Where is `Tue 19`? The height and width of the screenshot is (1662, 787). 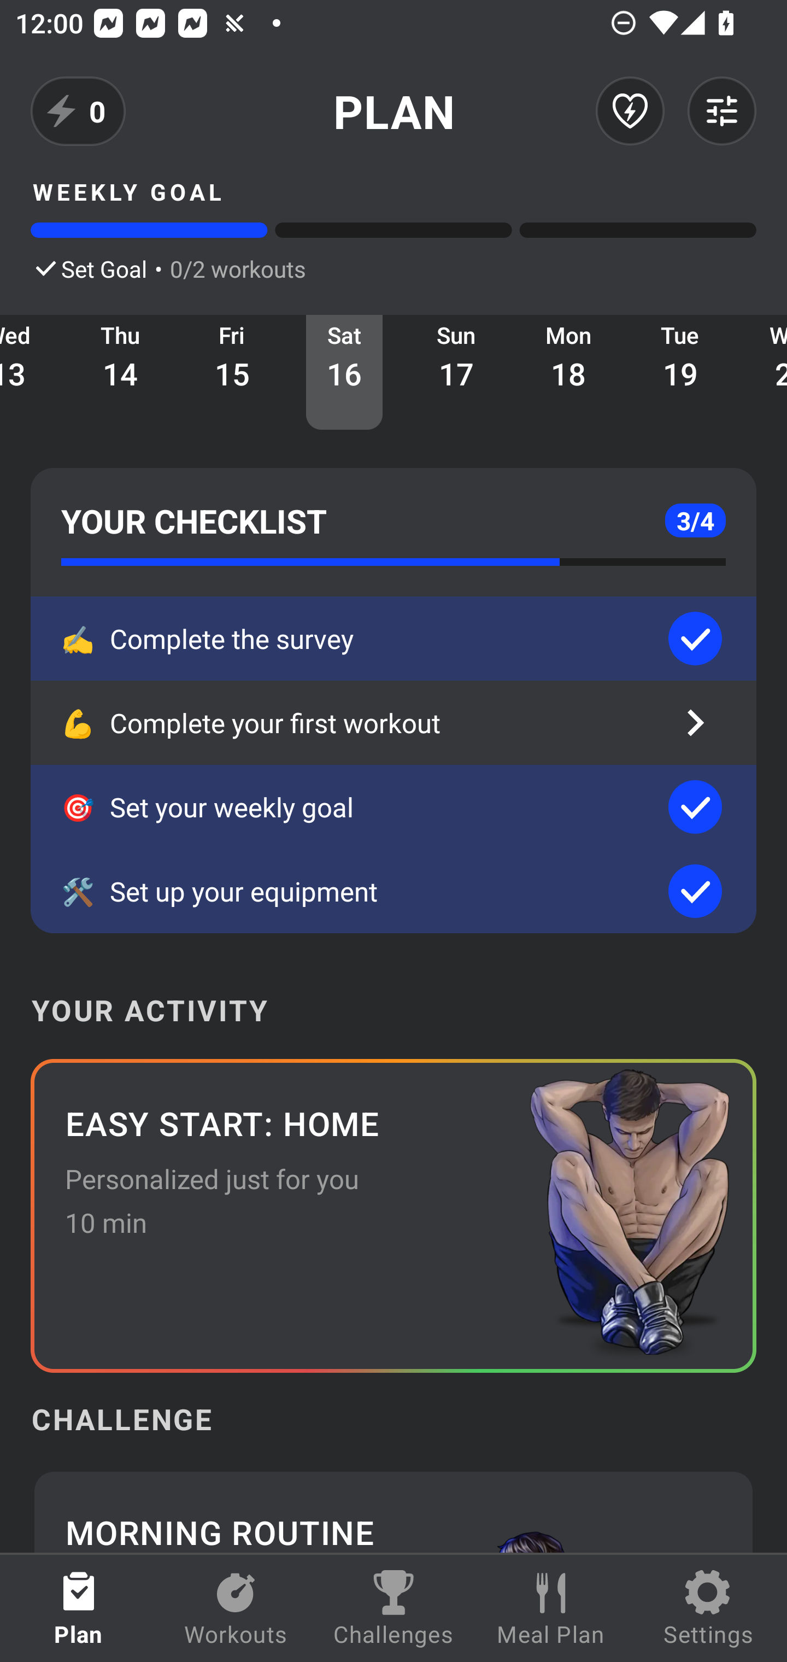 Tue 19 is located at coordinates (680, 372).